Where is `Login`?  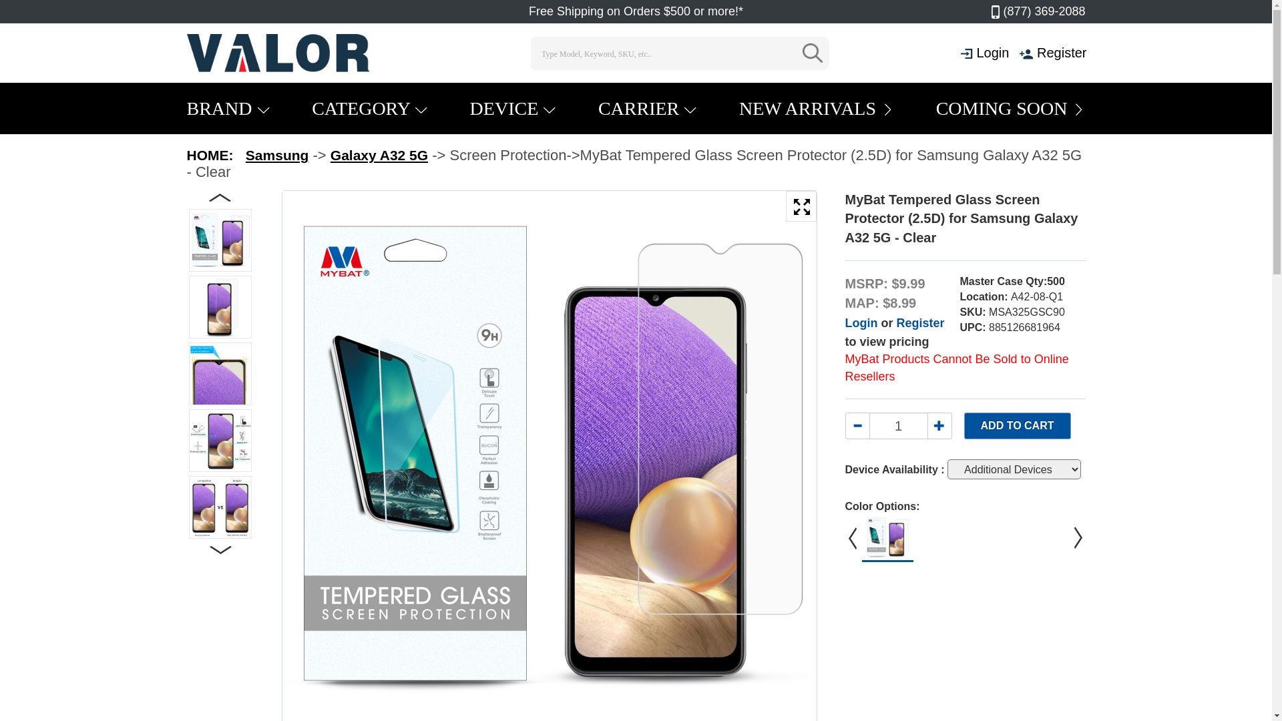 Login is located at coordinates (861, 323).